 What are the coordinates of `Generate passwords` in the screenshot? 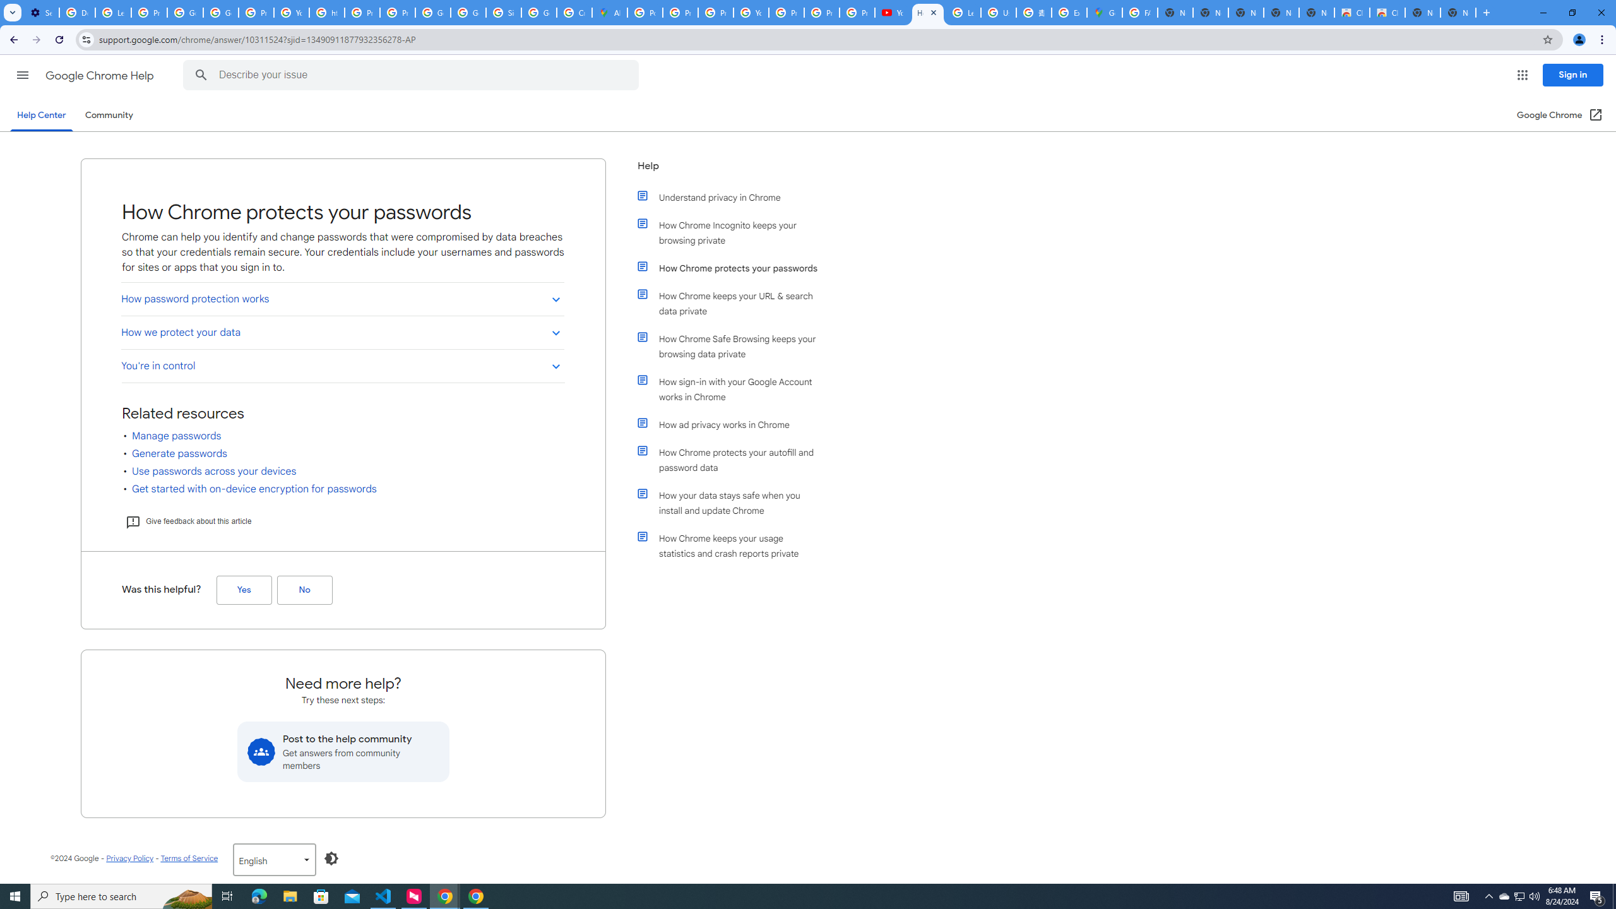 It's located at (179, 453).